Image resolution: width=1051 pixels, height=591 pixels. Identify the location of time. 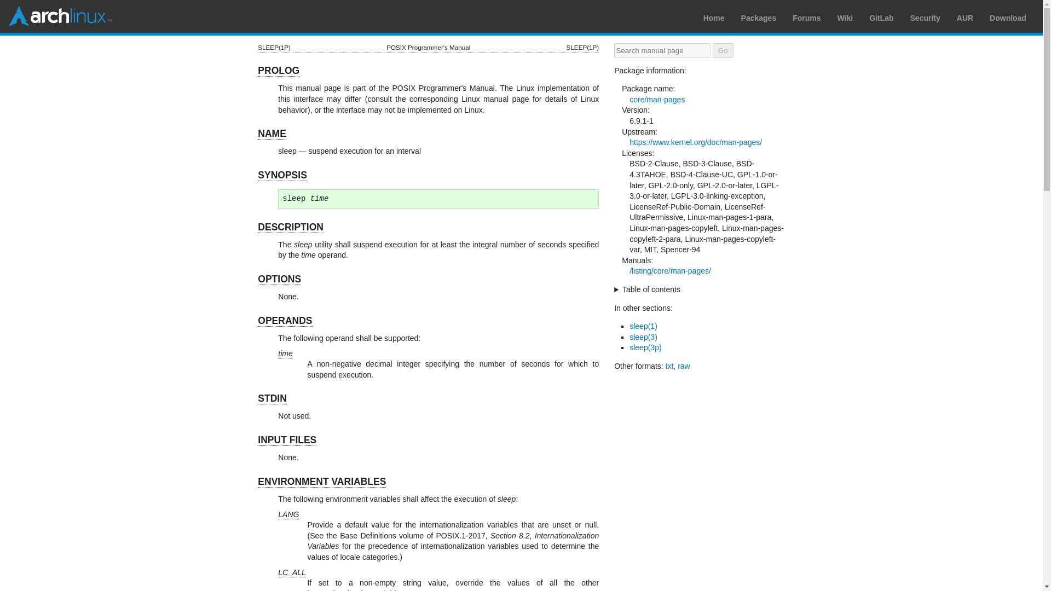
(285, 354).